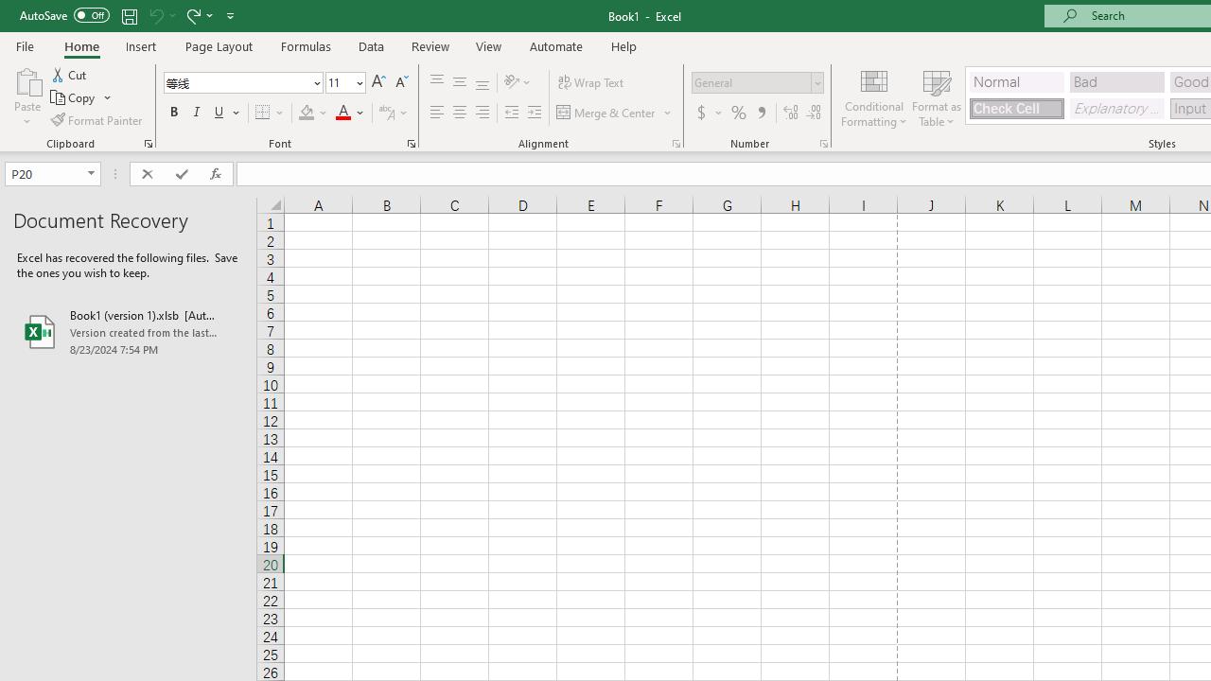 The width and height of the screenshot is (1211, 681). Describe the element at coordinates (937, 96) in the screenshot. I see `Format as Table` at that location.